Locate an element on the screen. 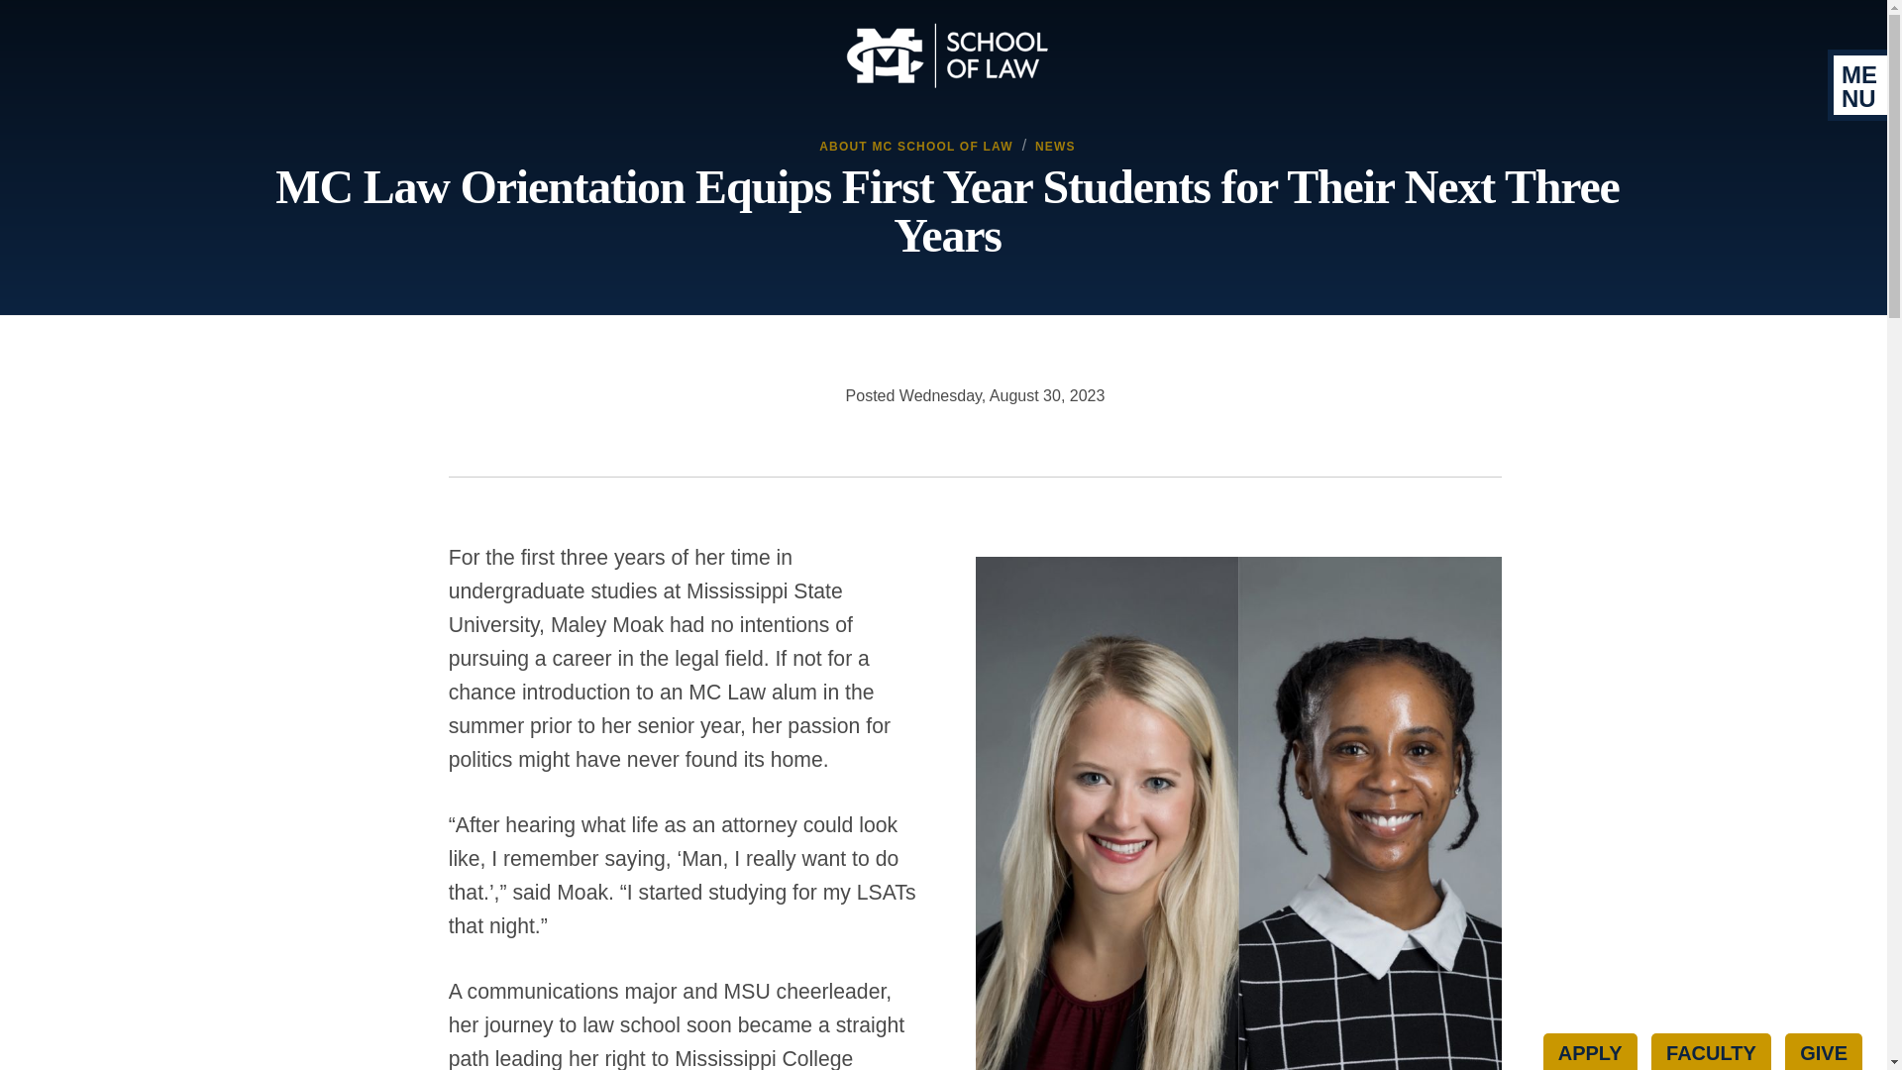 This screenshot has width=1902, height=1070. FACULTY is located at coordinates (1710, 1052).